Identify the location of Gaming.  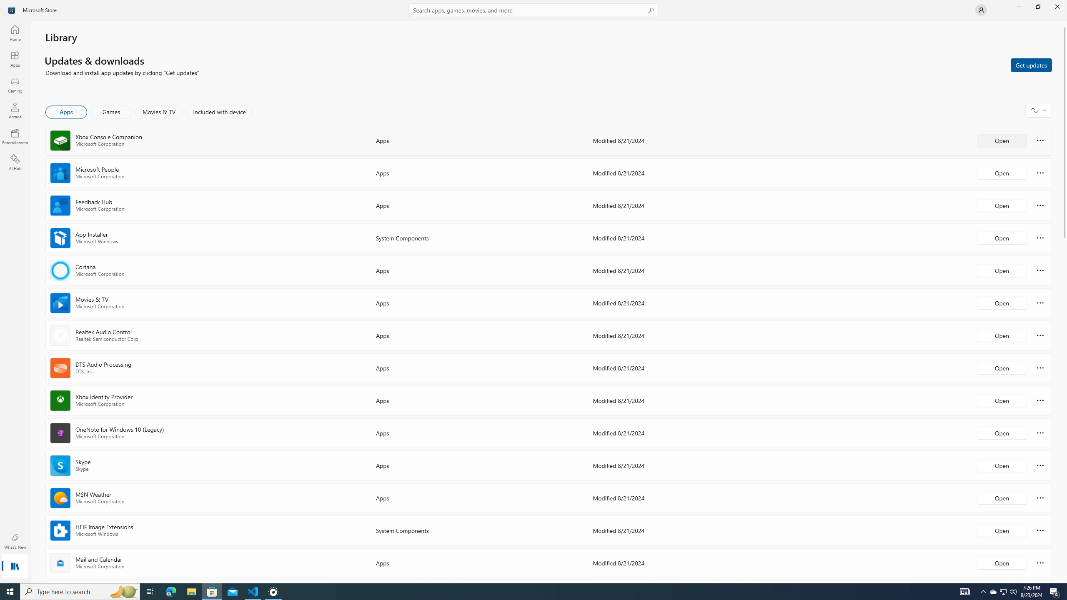
(15, 85).